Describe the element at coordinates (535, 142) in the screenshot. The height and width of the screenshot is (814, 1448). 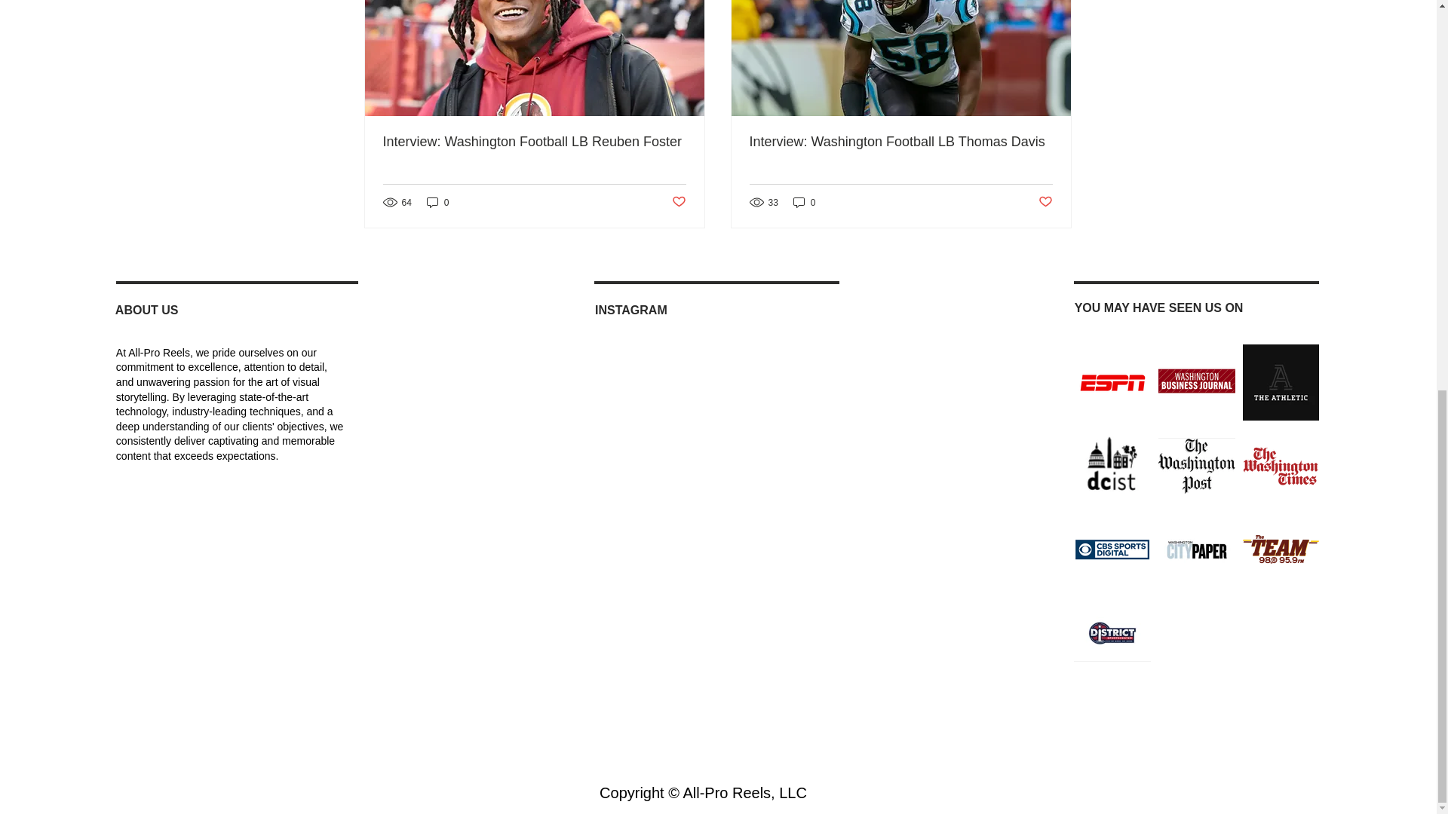
I see `Interview: Washington Football LB Reuben Foster` at that location.